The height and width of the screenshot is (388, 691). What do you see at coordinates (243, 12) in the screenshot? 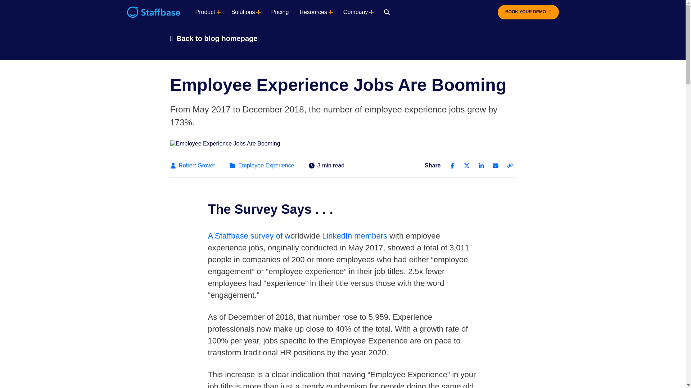
I see `Solutions` at bounding box center [243, 12].